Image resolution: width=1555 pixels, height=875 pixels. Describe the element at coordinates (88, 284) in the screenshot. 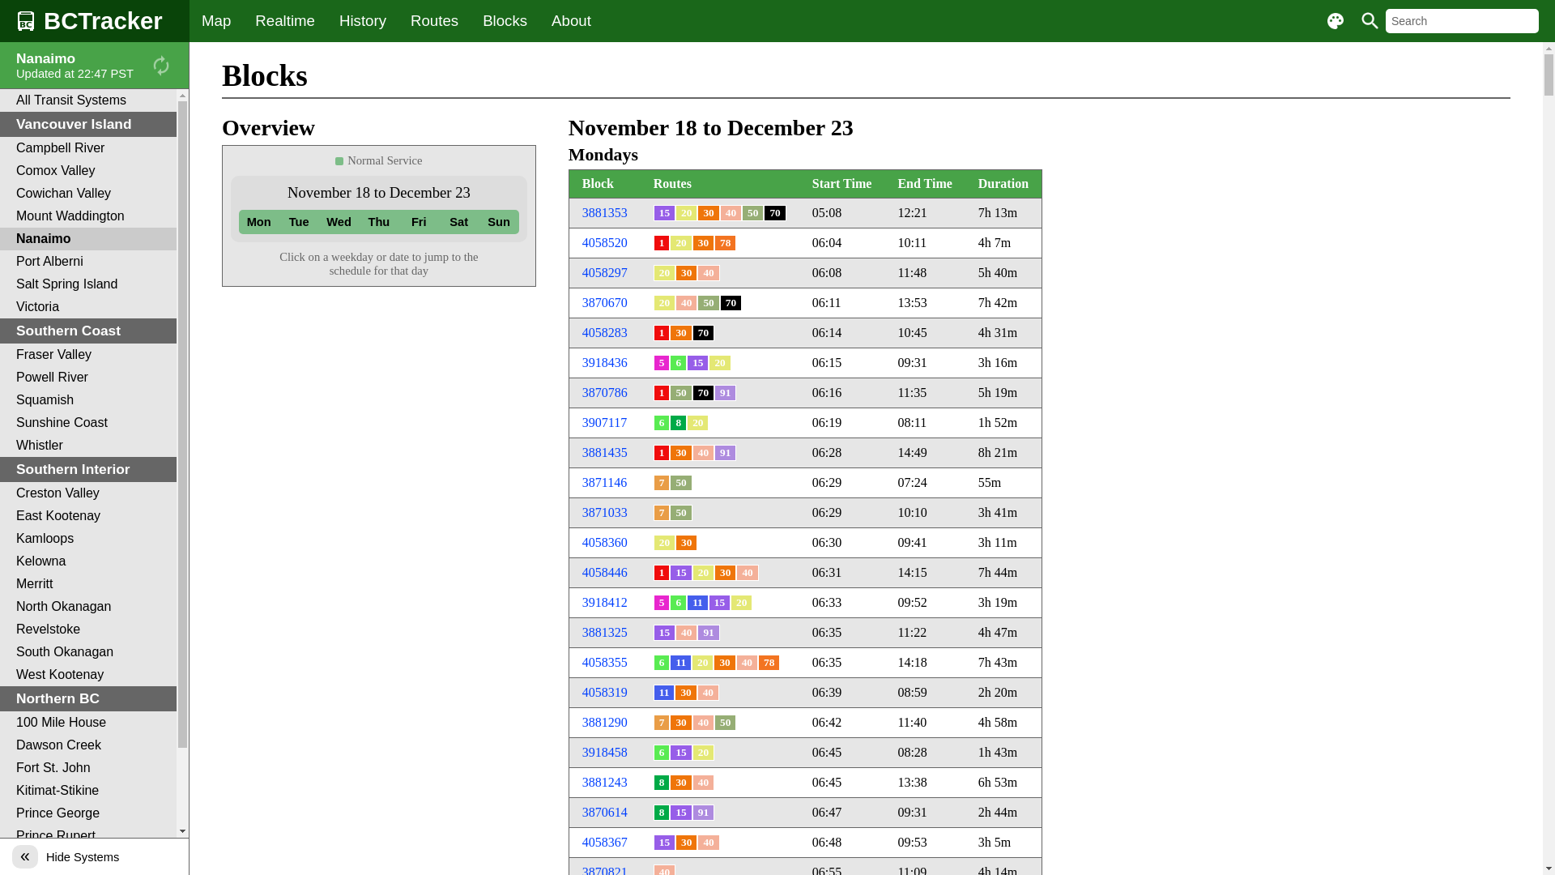

I see `Salt Spring Island` at that location.